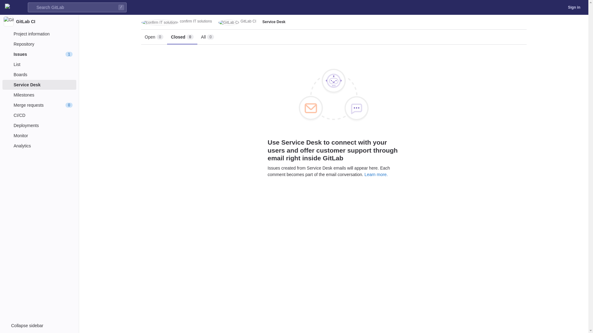 This screenshot has height=333, width=593. What do you see at coordinates (40, 22) in the screenshot?
I see `GitLab CI` at bounding box center [40, 22].